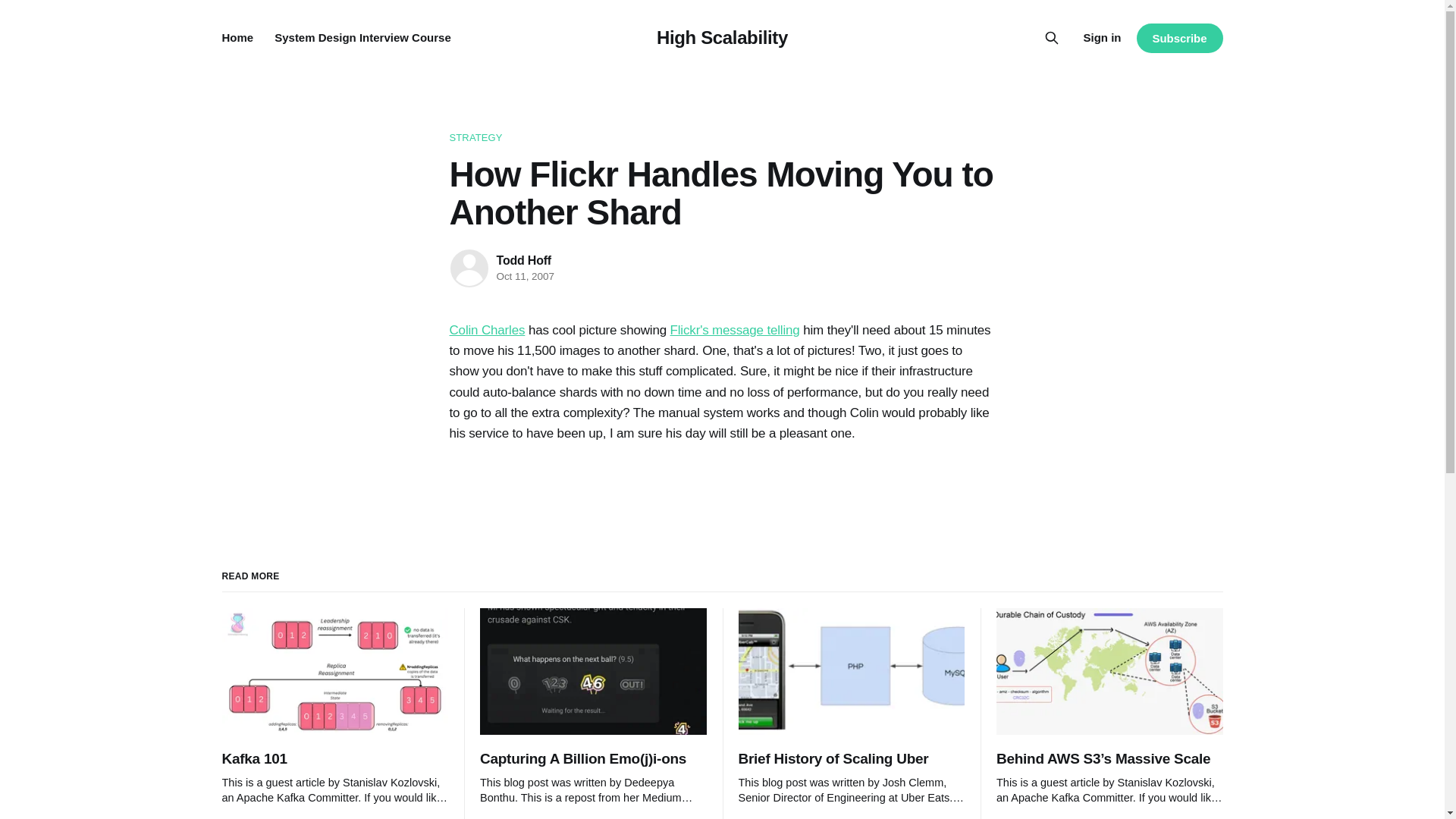  What do you see at coordinates (523, 260) in the screenshot?
I see `Todd Hoff` at bounding box center [523, 260].